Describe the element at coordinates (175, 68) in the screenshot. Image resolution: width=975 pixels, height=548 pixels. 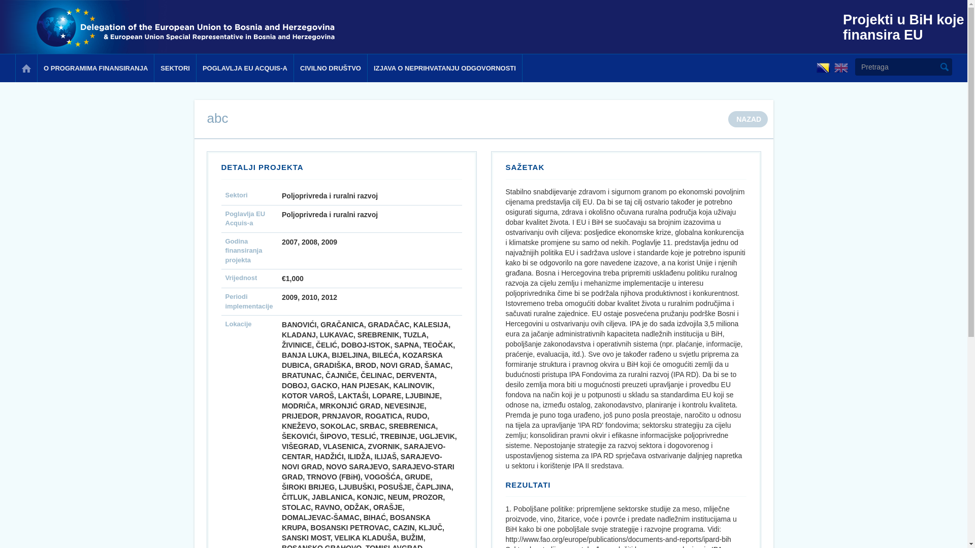
I see `SEKTORI` at that location.